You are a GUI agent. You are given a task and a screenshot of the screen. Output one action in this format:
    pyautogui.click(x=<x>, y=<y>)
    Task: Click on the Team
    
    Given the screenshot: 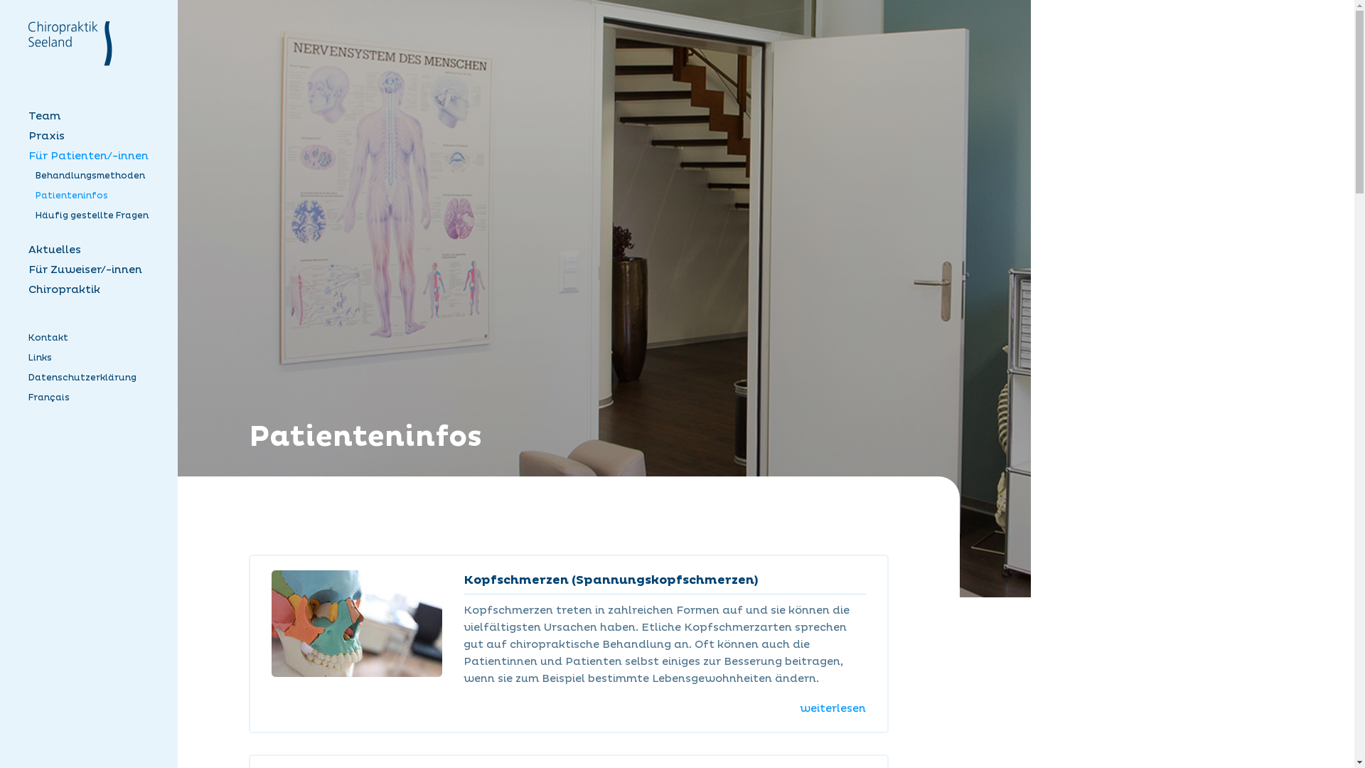 What is the action you would take?
    pyautogui.click(x=92, y=117)
    